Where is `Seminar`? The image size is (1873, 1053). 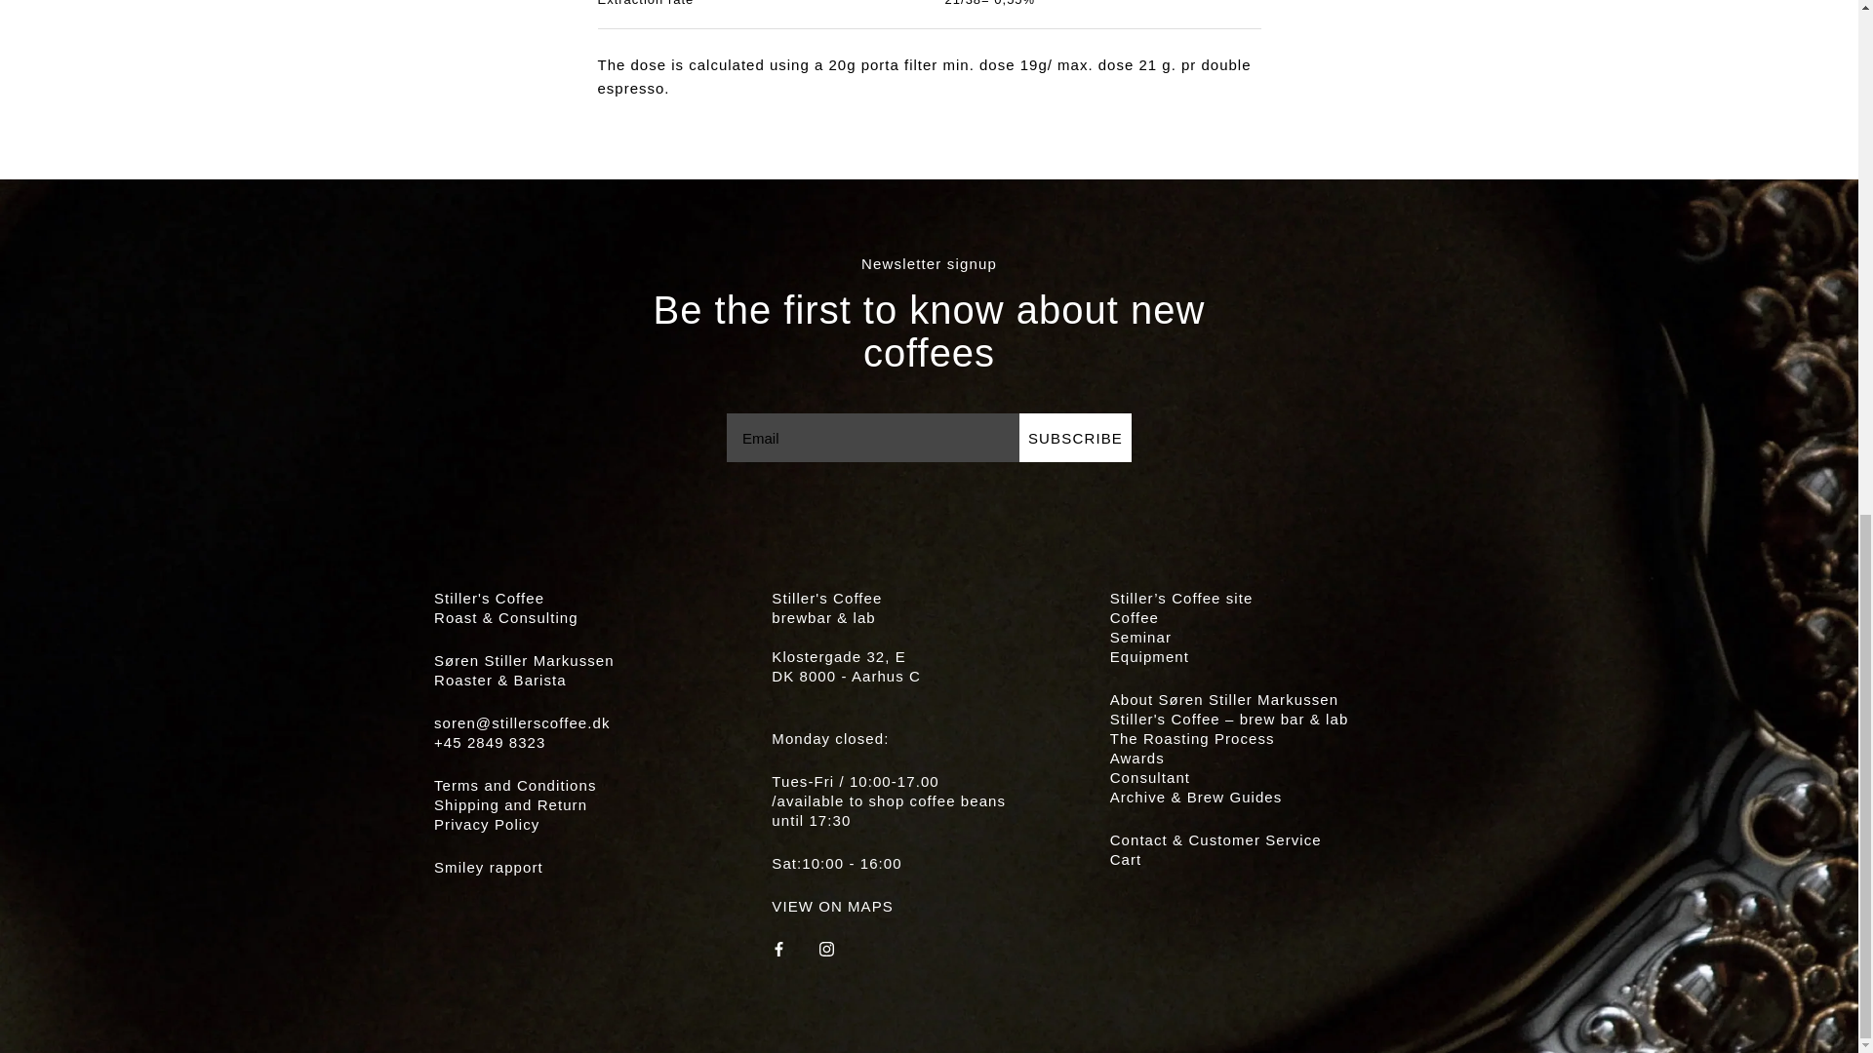
Seminar is located at coordinates (1141, 637).